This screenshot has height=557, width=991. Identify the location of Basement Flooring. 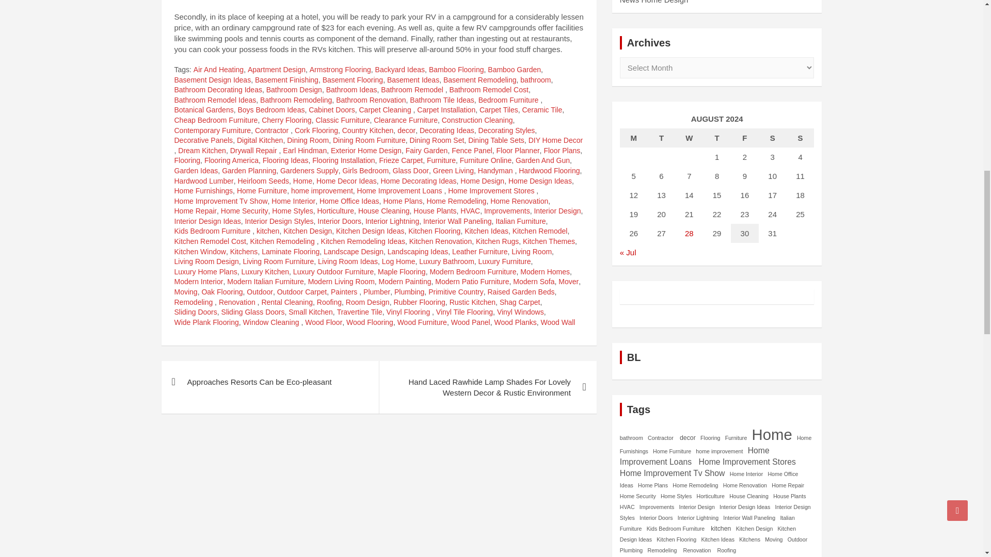
(353, 80).